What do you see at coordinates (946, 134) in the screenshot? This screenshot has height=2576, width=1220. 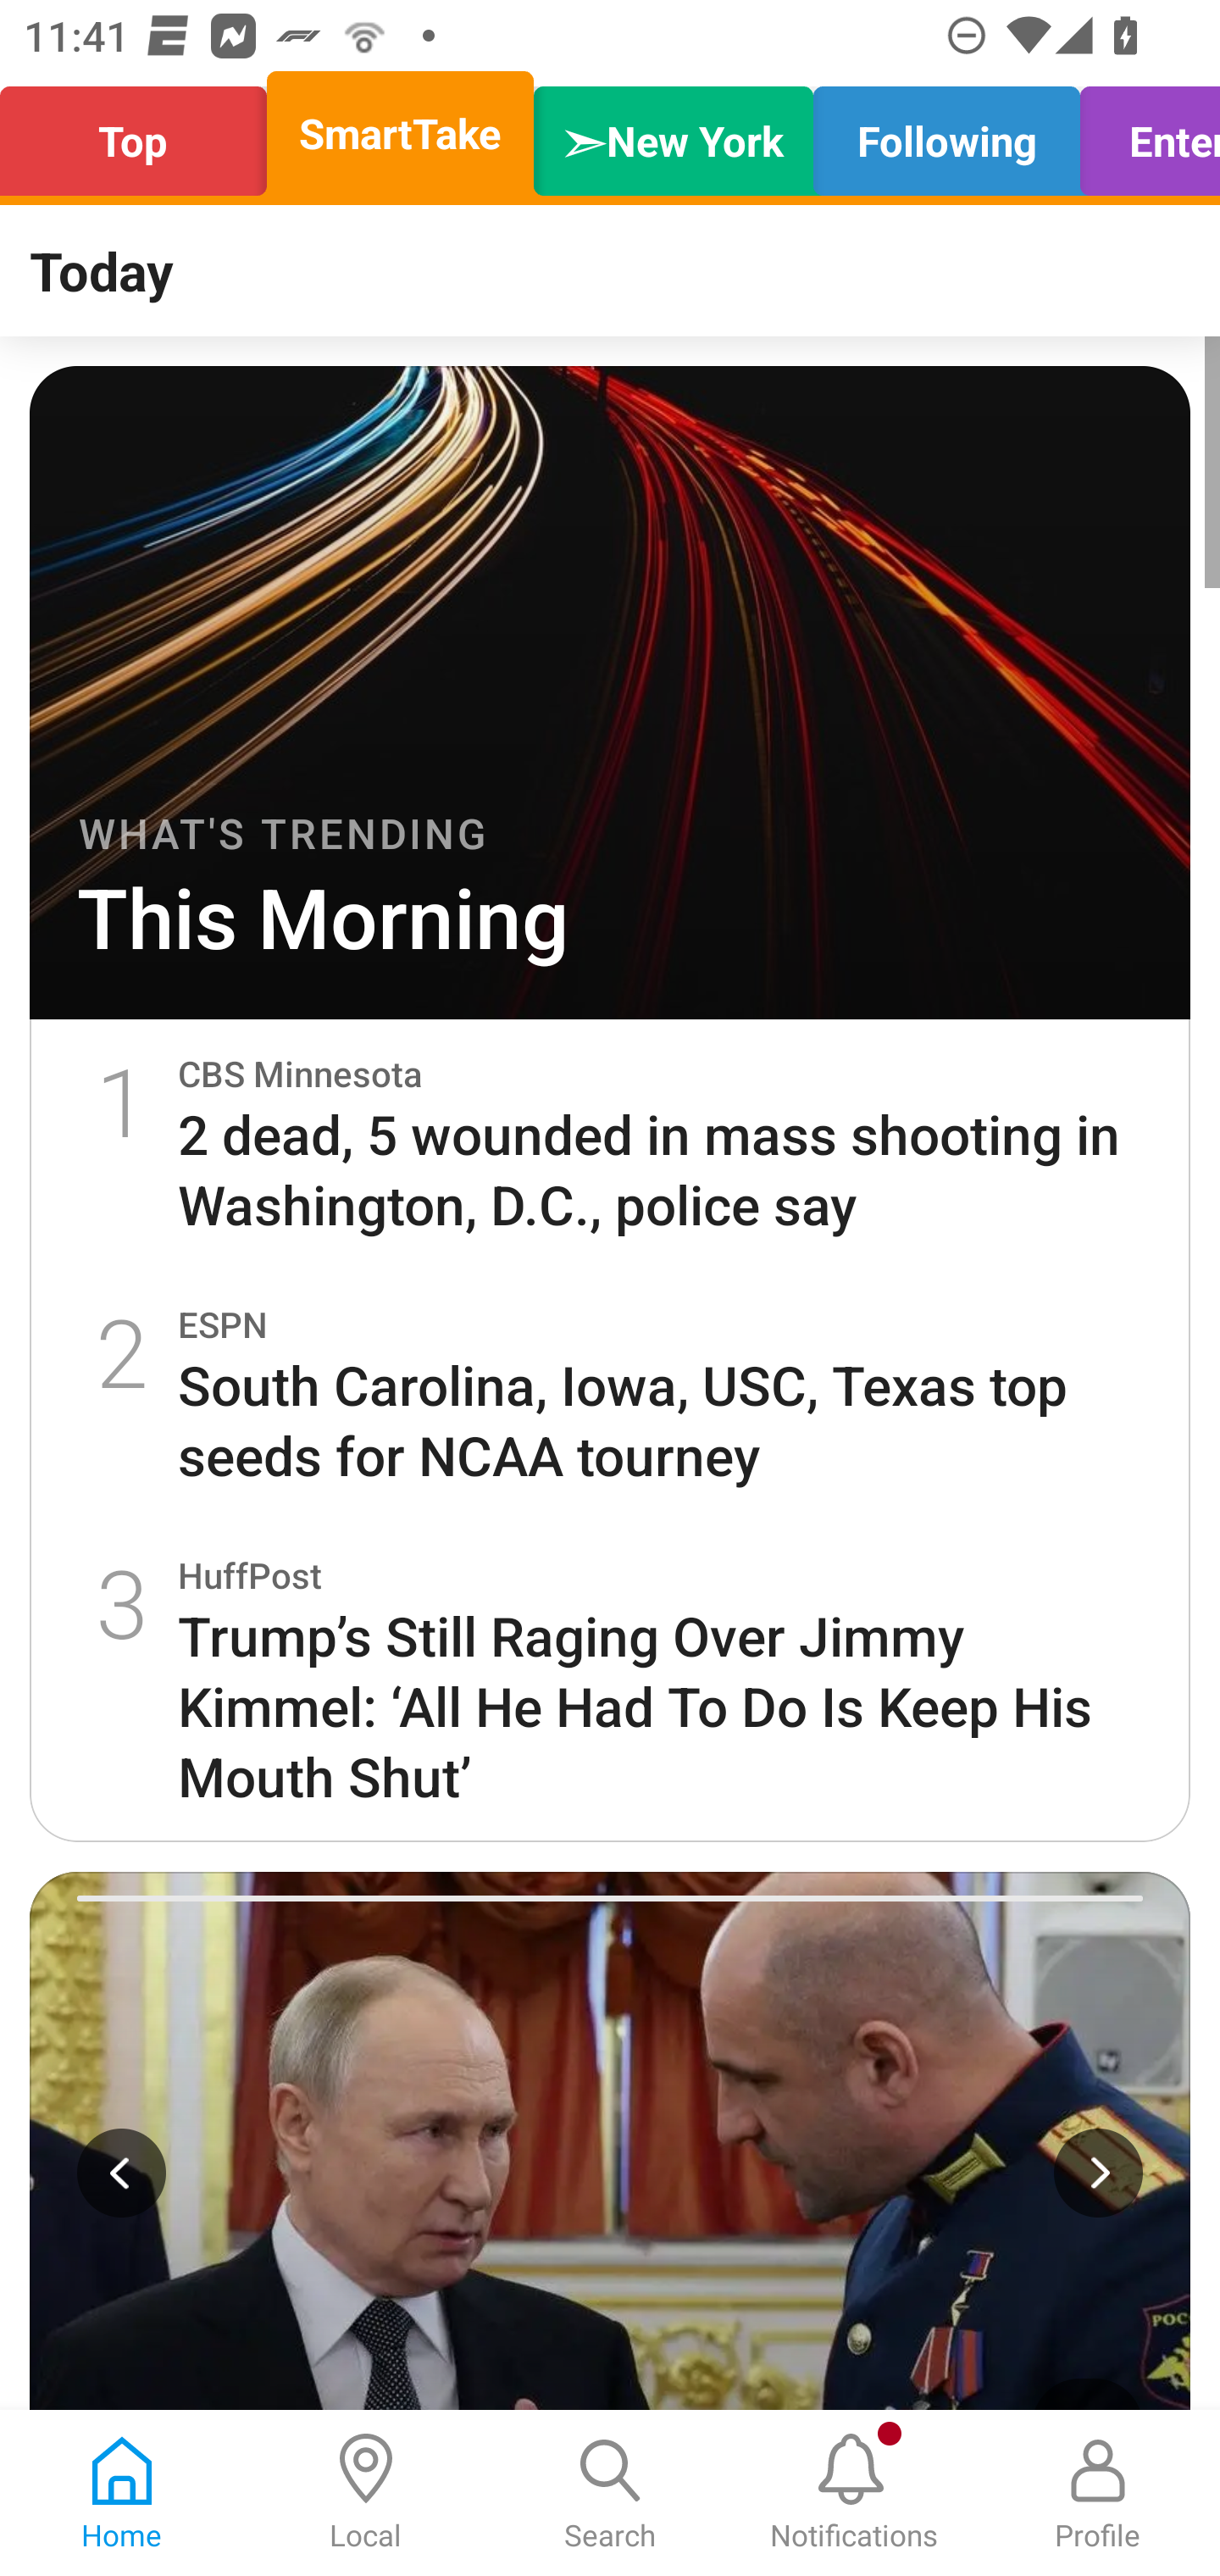 I see `Following` at bounding box center [946, 134].